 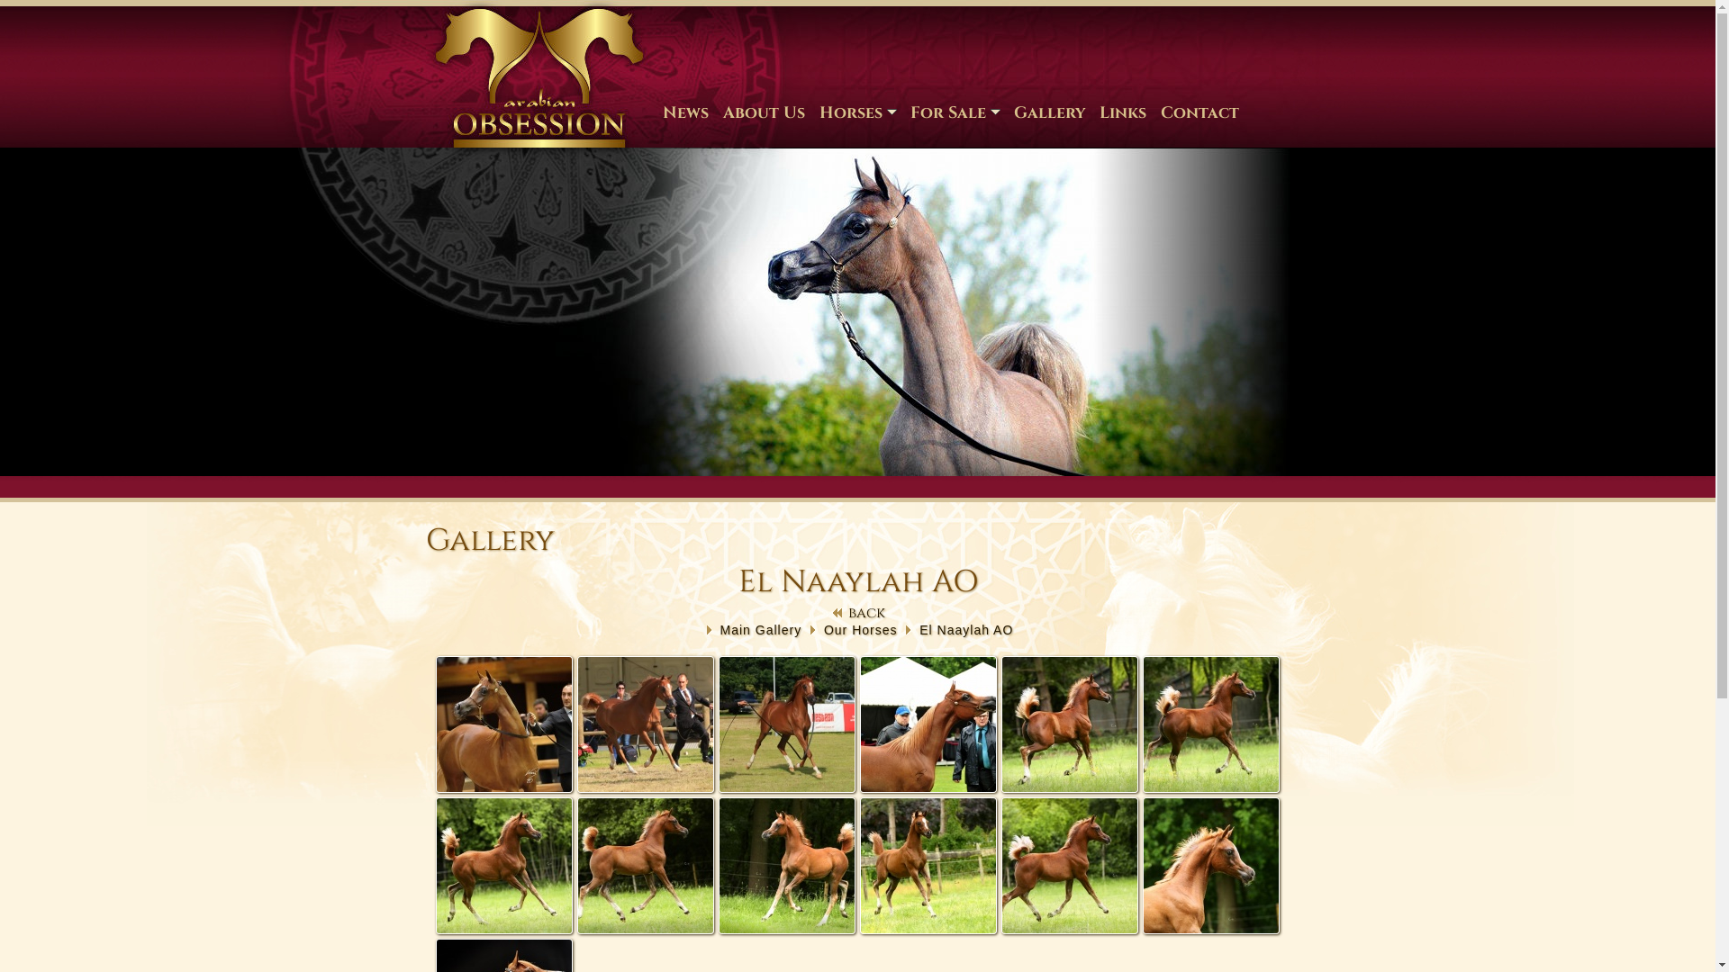 I want to click on El Naaylah AO, so click(x=504, y=724).